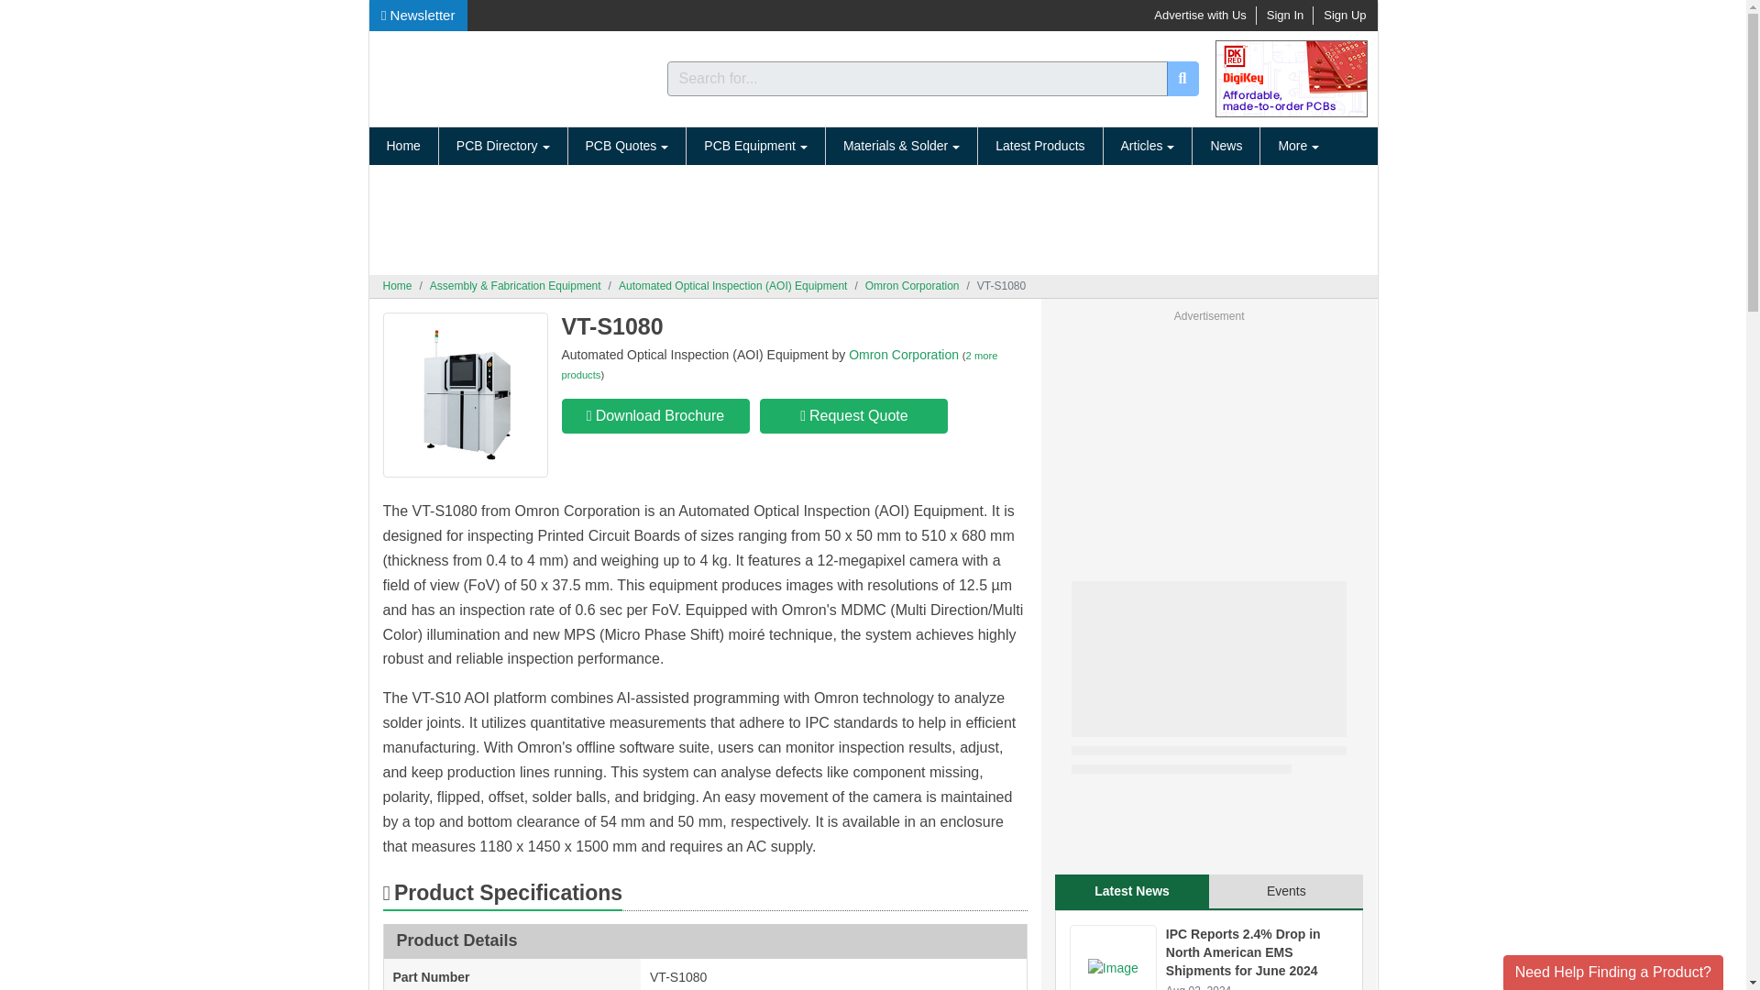 This screenshot has width=1760, height=990. Describe the element at coordinates (626, 147) in the screenshot. I see `PCB Quotes` at that location.